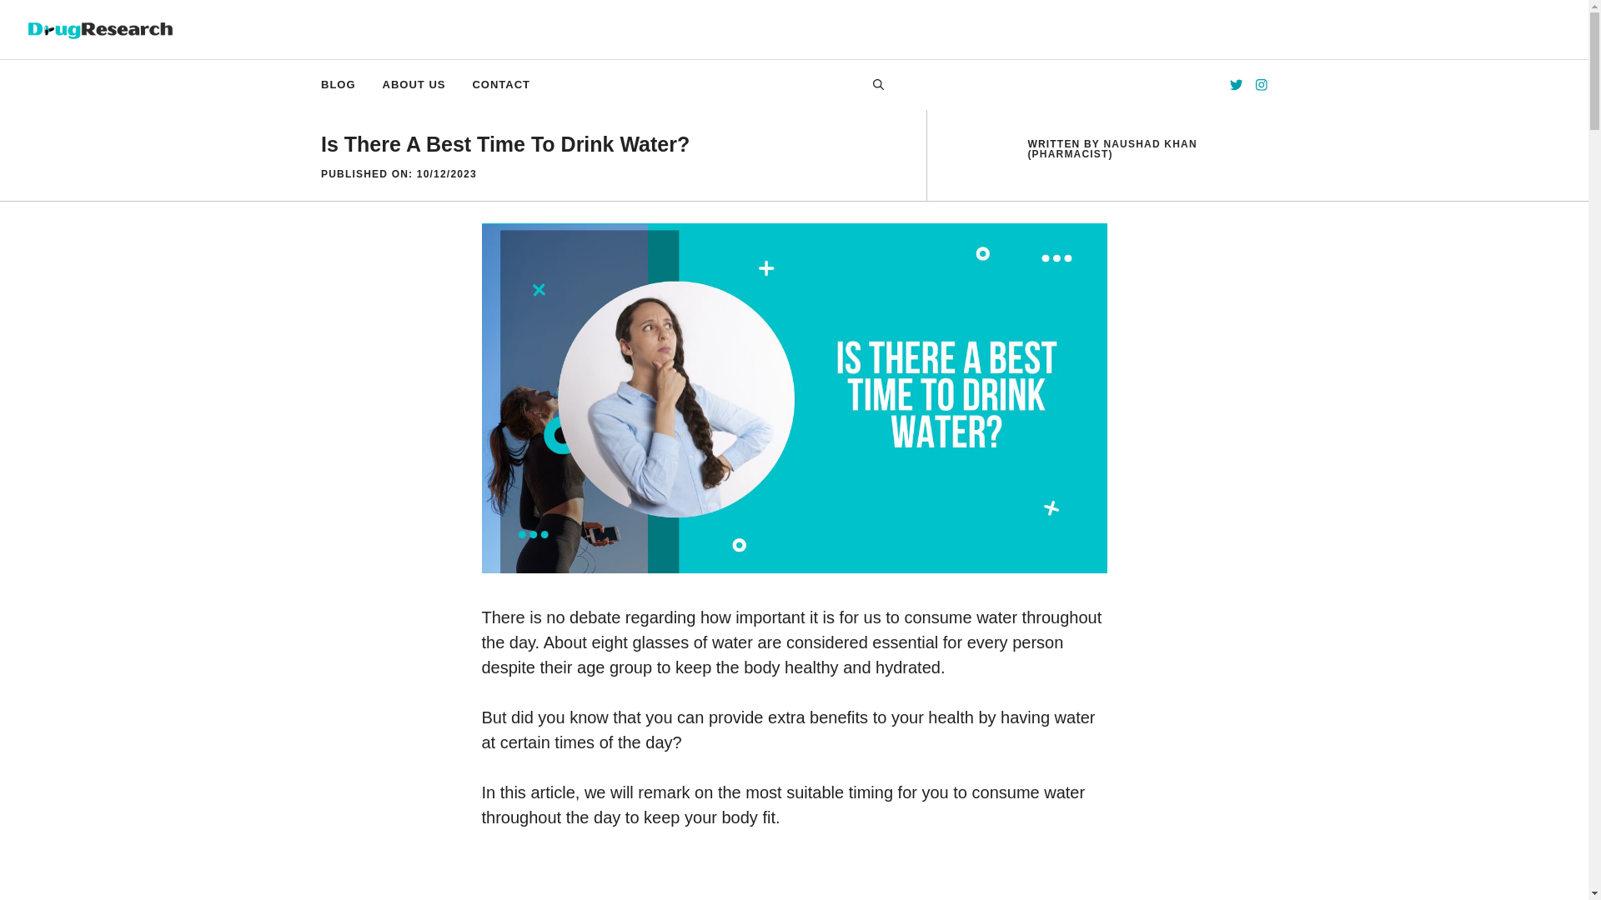 Image resolution: width=1601 pixels, height=900 pixels. Describe the element at coordinates (500, 85) in the screenshot. I see `CONTACT` at that location.